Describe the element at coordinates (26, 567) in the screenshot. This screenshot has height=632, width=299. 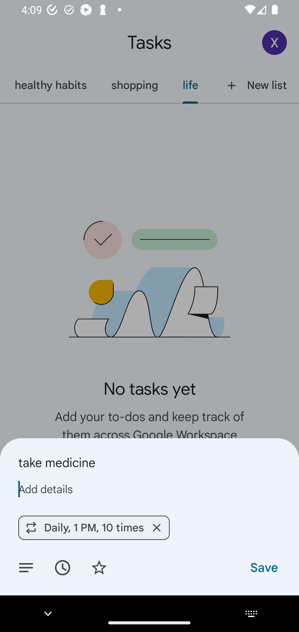
I see `Add details` at that location.